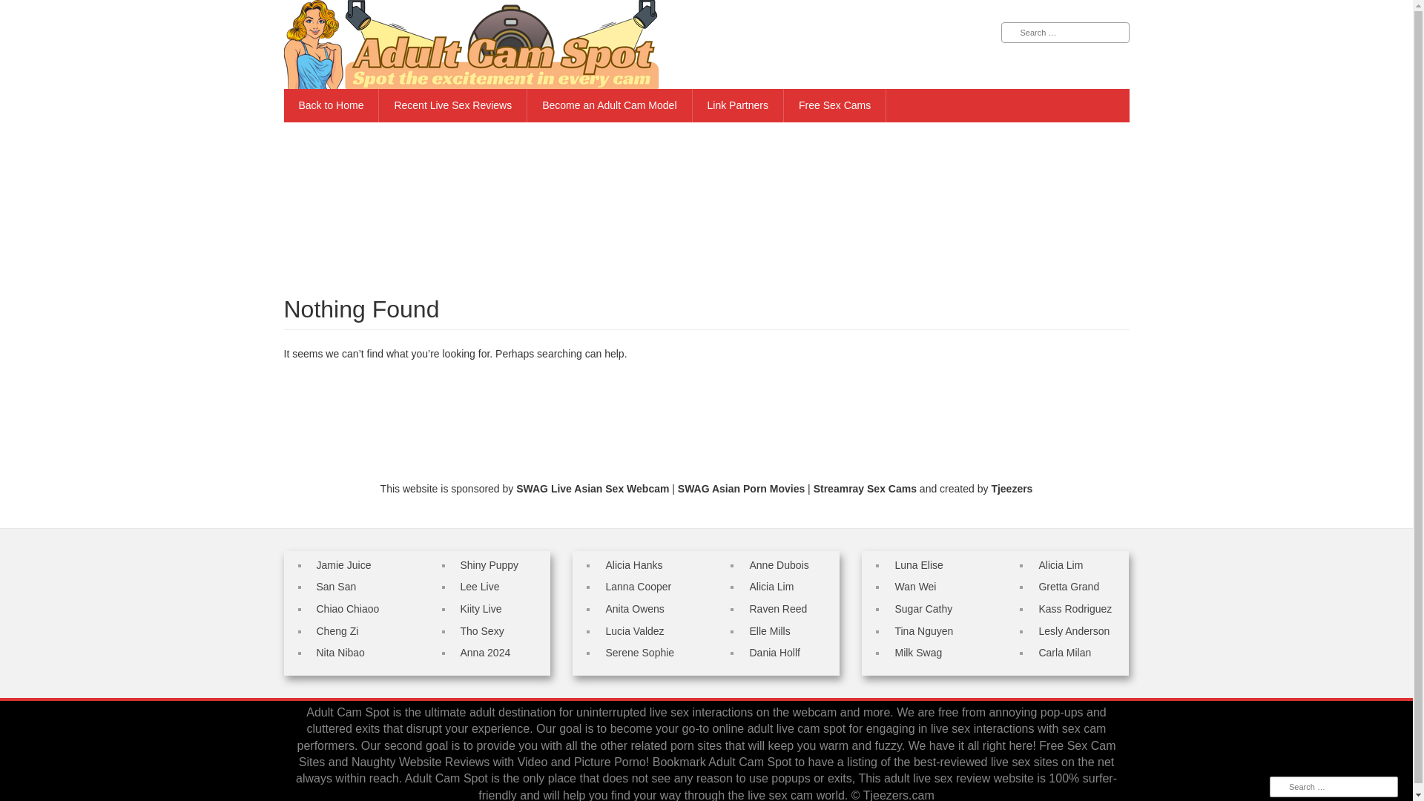 Image resolution: width=1424 pixels, height=801 pixels. Describe the element at coordinates (634, 630) in the screenshot. I see `Lucia Valdez` at that location.